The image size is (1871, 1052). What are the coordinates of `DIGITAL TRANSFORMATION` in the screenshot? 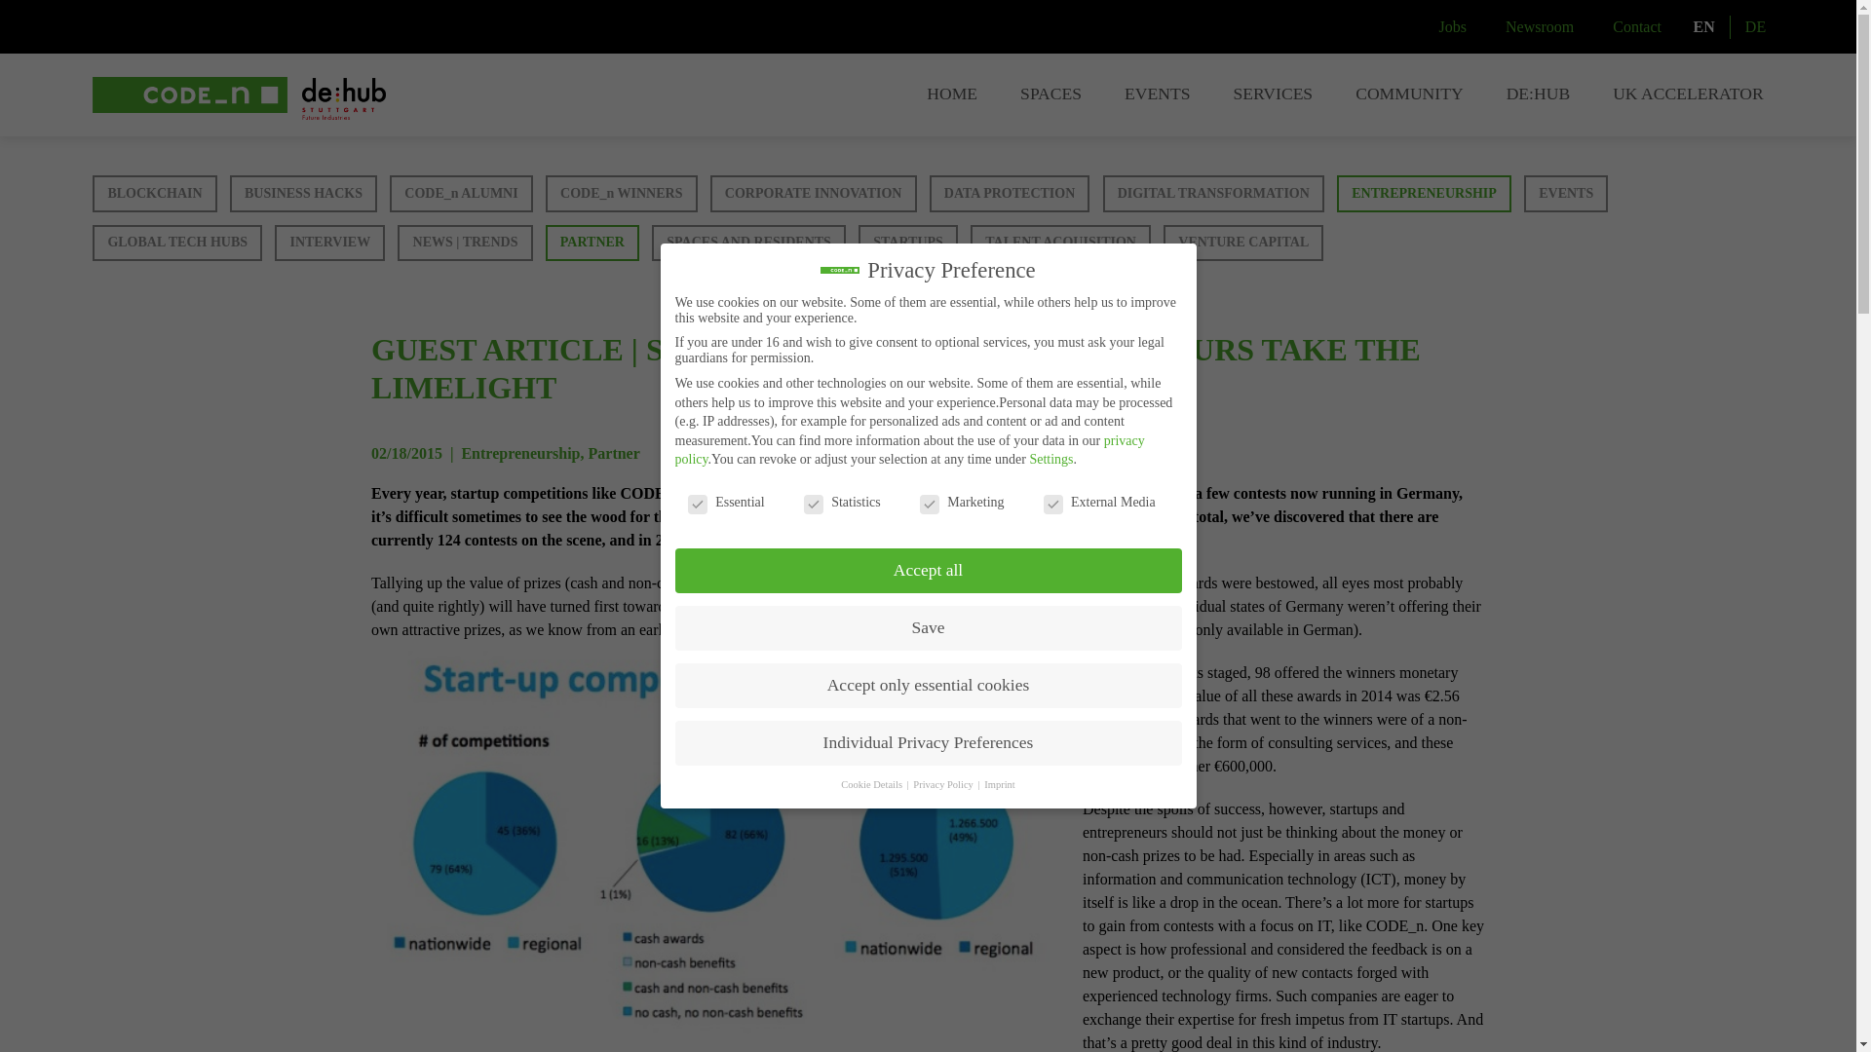 It's located at (1214, 194).